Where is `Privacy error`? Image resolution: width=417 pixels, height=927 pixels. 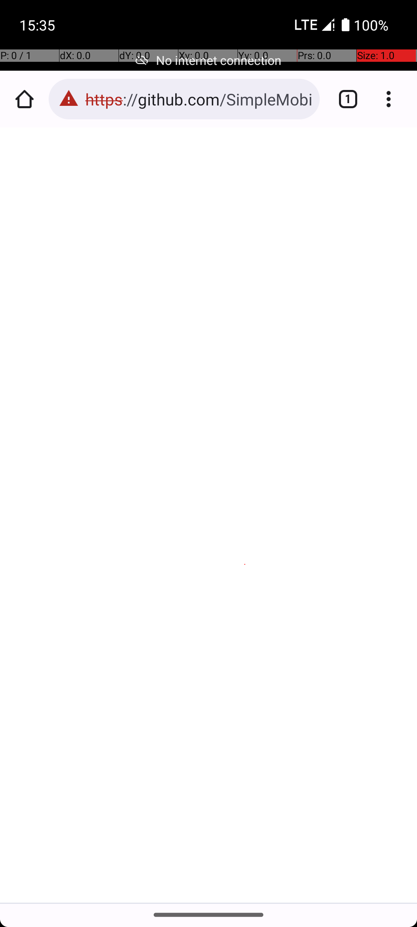 Privacy error is located at coordinates (209, 516).